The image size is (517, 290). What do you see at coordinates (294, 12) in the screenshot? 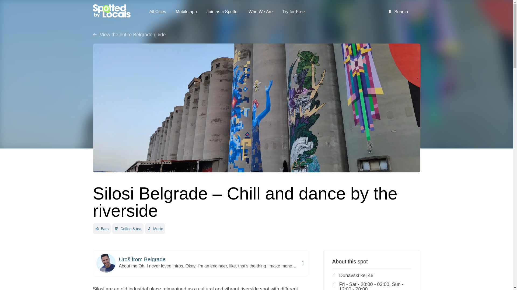
I see `Try for Free` at bounding box center [294, 12].